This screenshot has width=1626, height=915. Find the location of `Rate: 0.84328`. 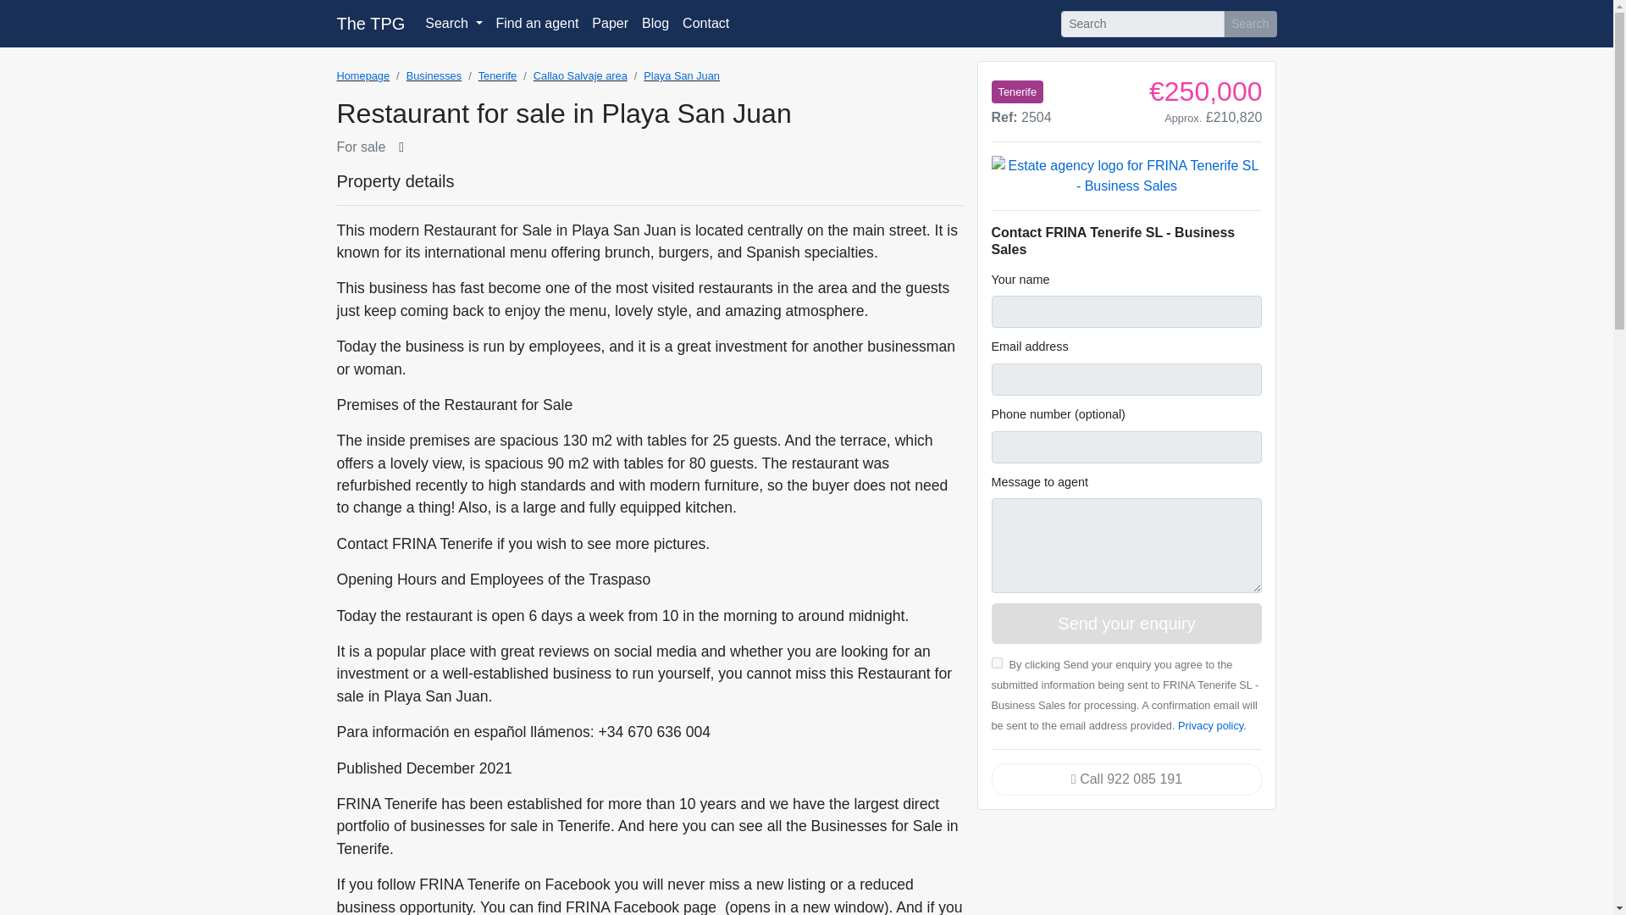

Rate: 0.84328 is located at coordinates (1213, 118).